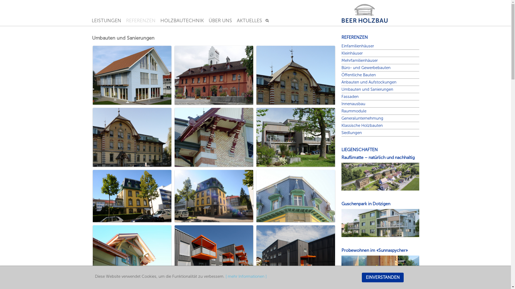 This screenshot has height=289, width=515. What do you see at coordinates (350, 97) in the screenshot?
I see `Fassaden` at bounding box center [350, 97].